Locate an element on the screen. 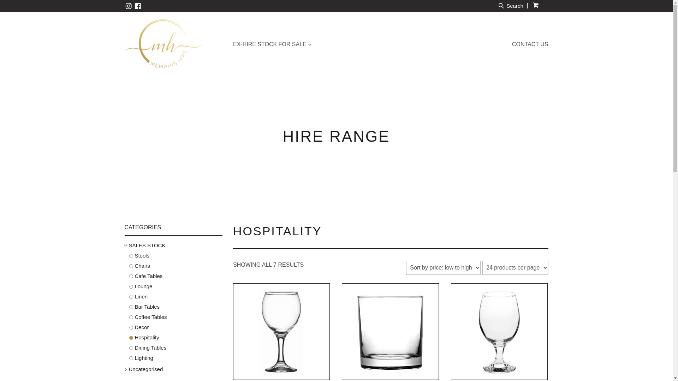 The width and height of the screenshot is (678, 381). EX-HIRE STOCK FOR SALE is located at coordinates (273, 44).